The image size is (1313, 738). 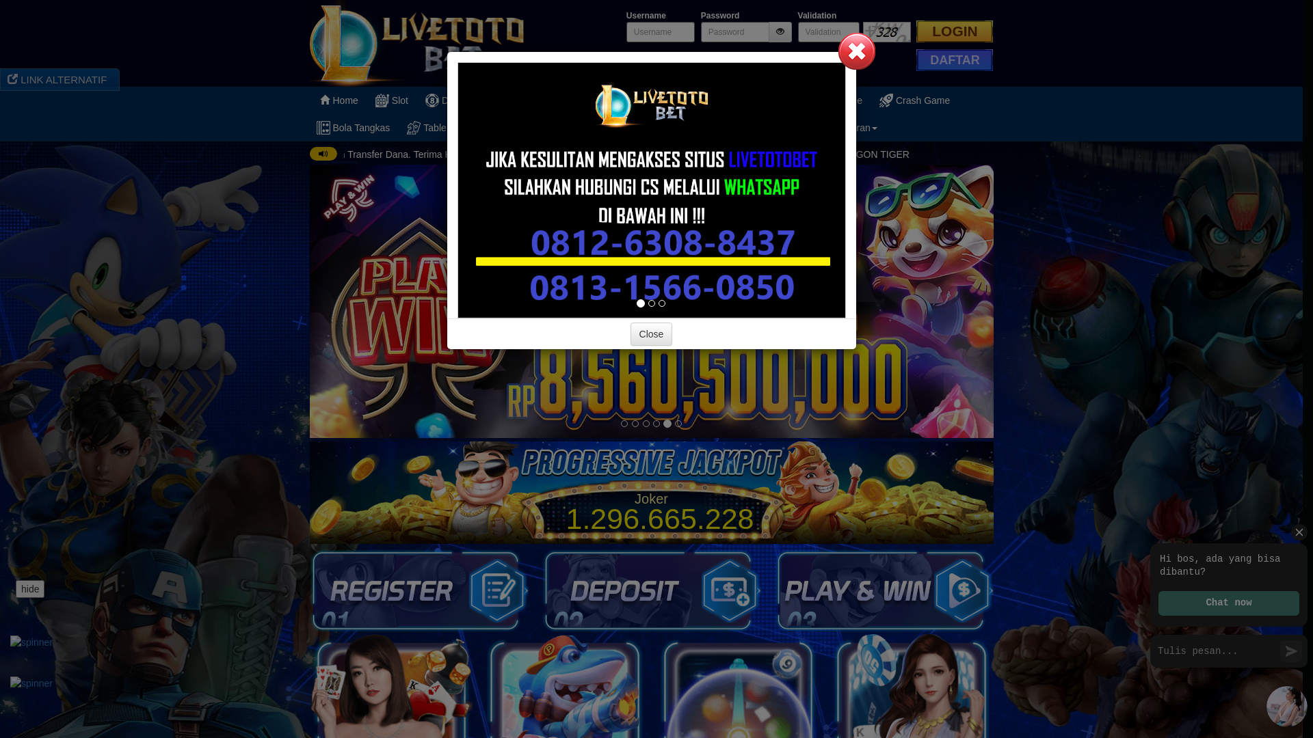 I want to click on Buku Mimpi, so click(x=763, y=128).